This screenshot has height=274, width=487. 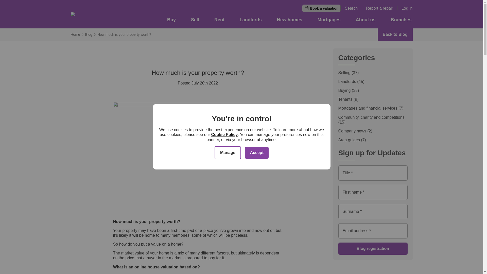 I want to click on Log in, so click(x=407, y=8).